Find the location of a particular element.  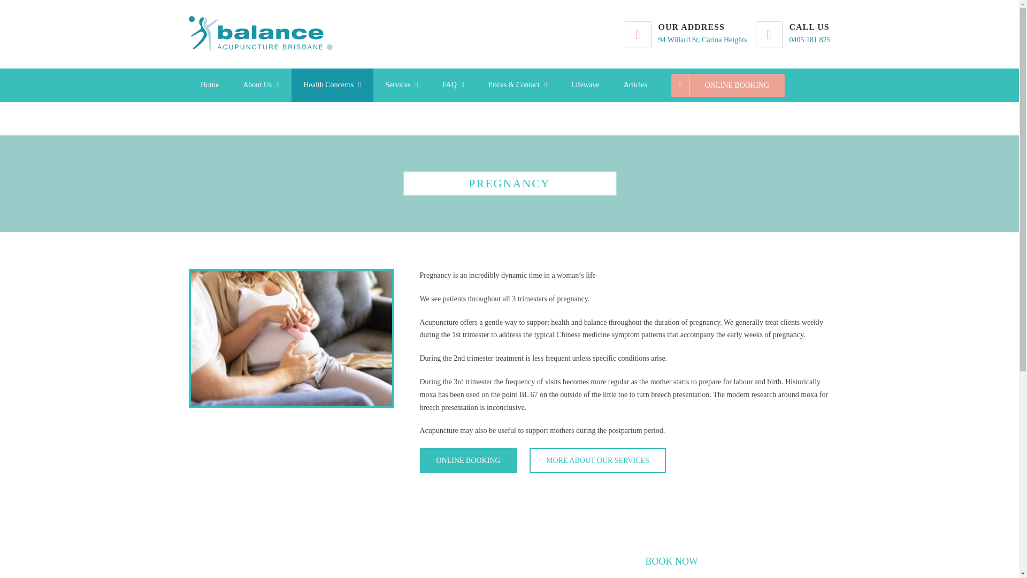

FAQ is located at coordinates (209, 85).